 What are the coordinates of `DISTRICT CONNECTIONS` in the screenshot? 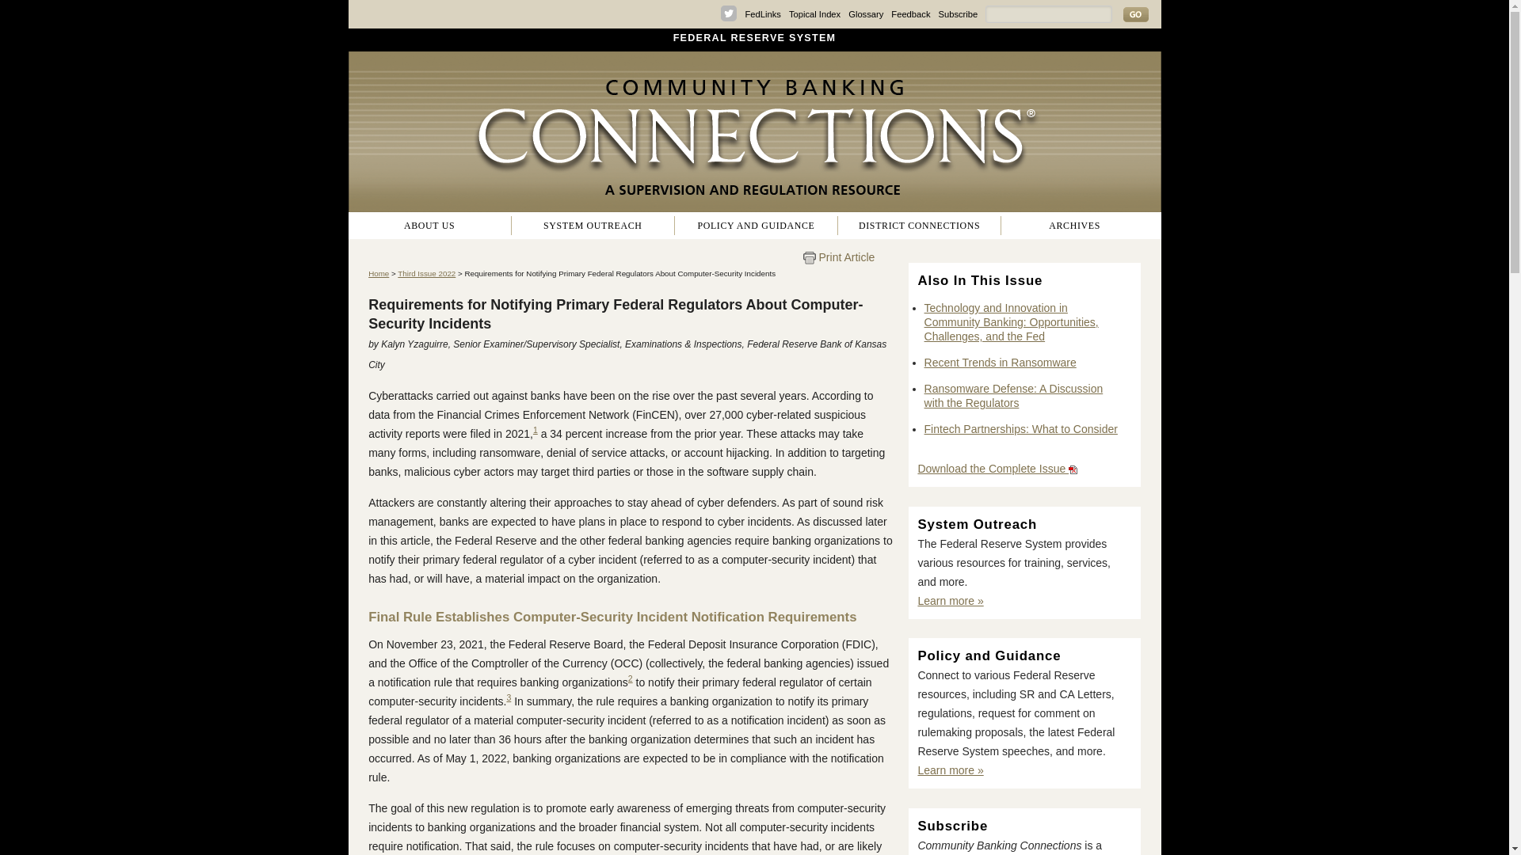 It's located at (919, 226).